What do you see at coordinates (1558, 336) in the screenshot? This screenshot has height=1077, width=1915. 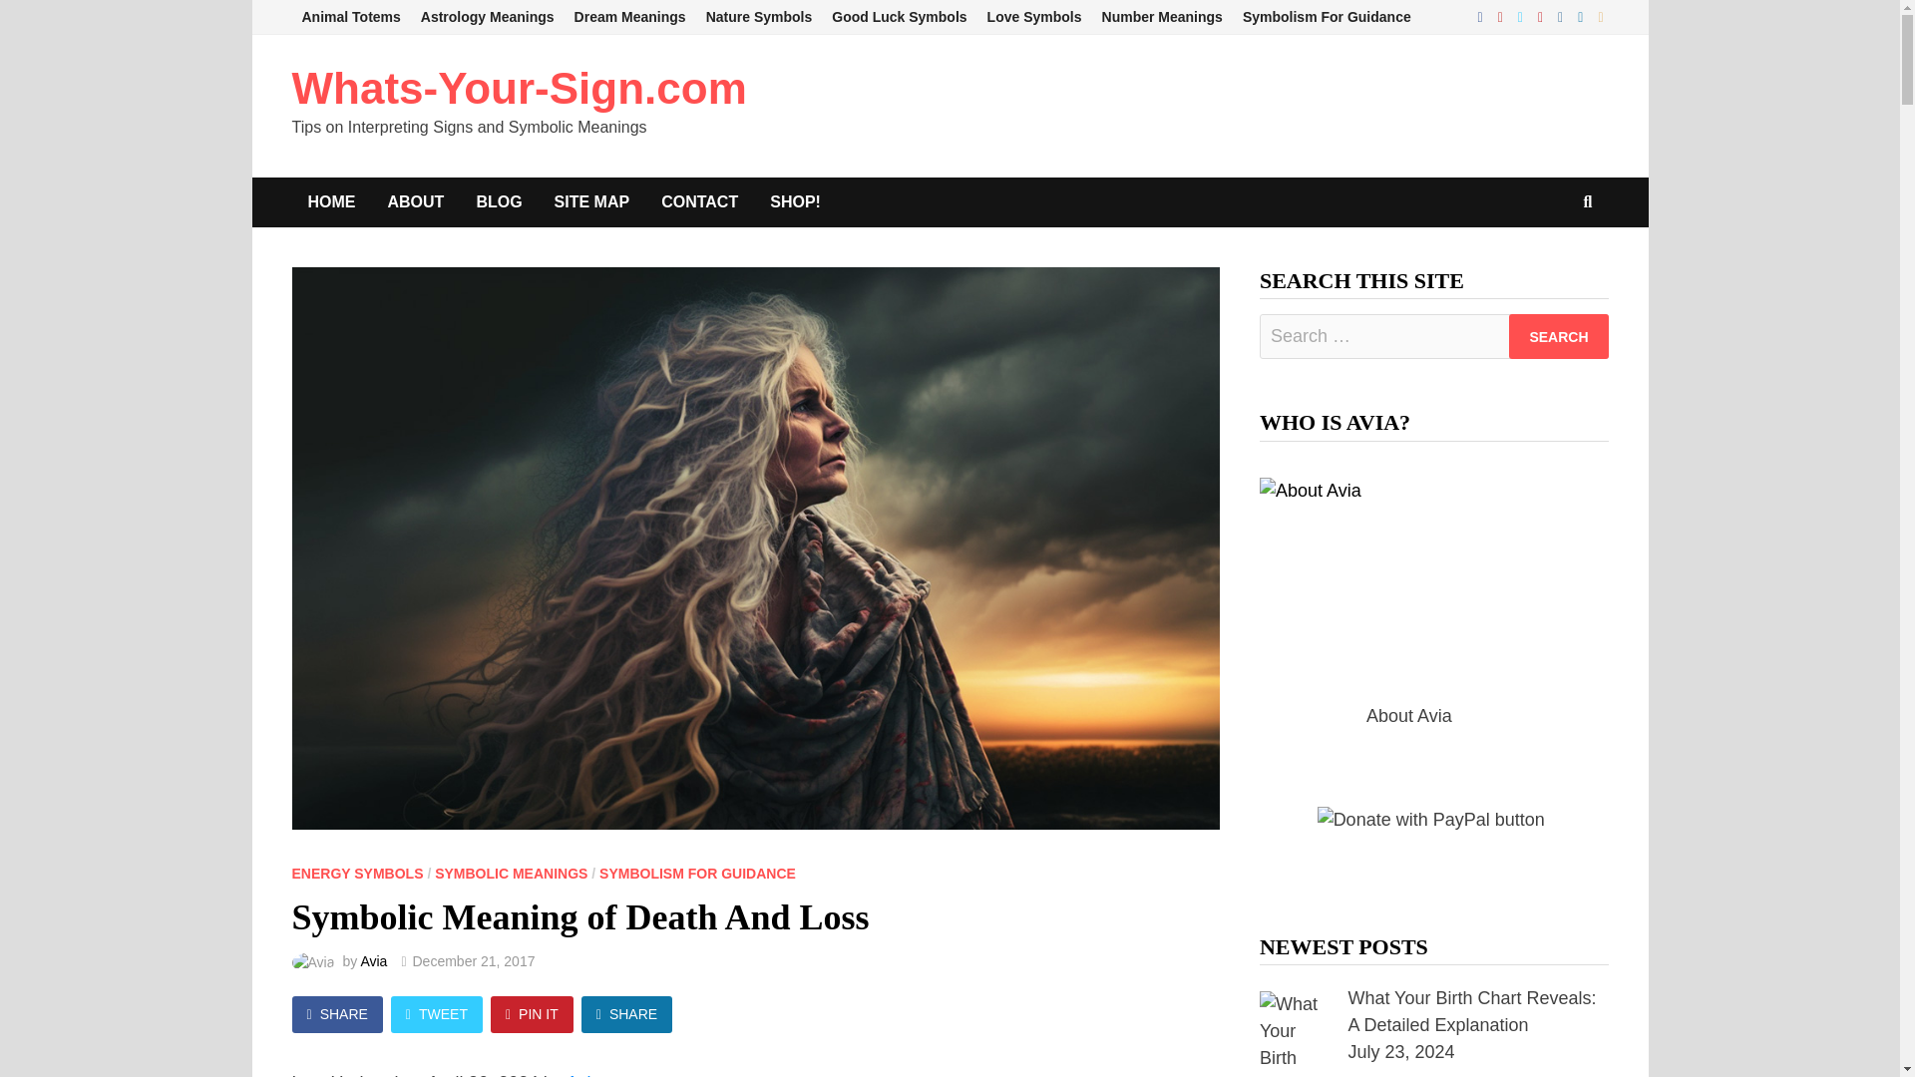 I see `Search` at bounding box center [1558, 336].